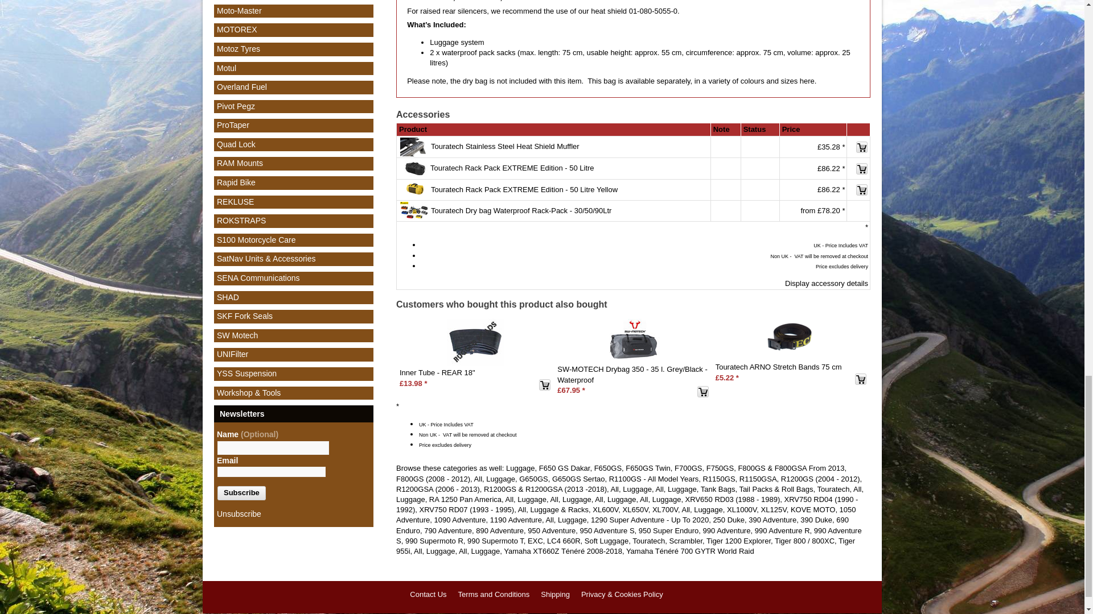  What do you see at coordinates (475, 342) in the screenshot?
I see `Inner Tube - REAR 18"` at bounding box center [475, 342].